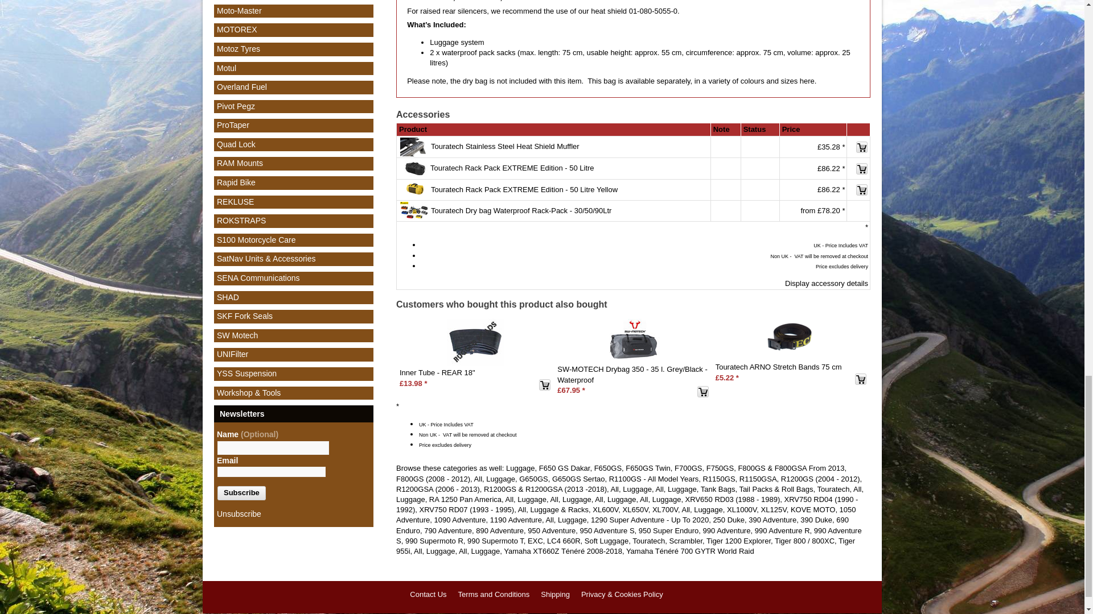  What do you see at coordinates (475, 342) in the screenshot?
I see `Inner Tube - REAR 18"` at bounding box center [475, 342].